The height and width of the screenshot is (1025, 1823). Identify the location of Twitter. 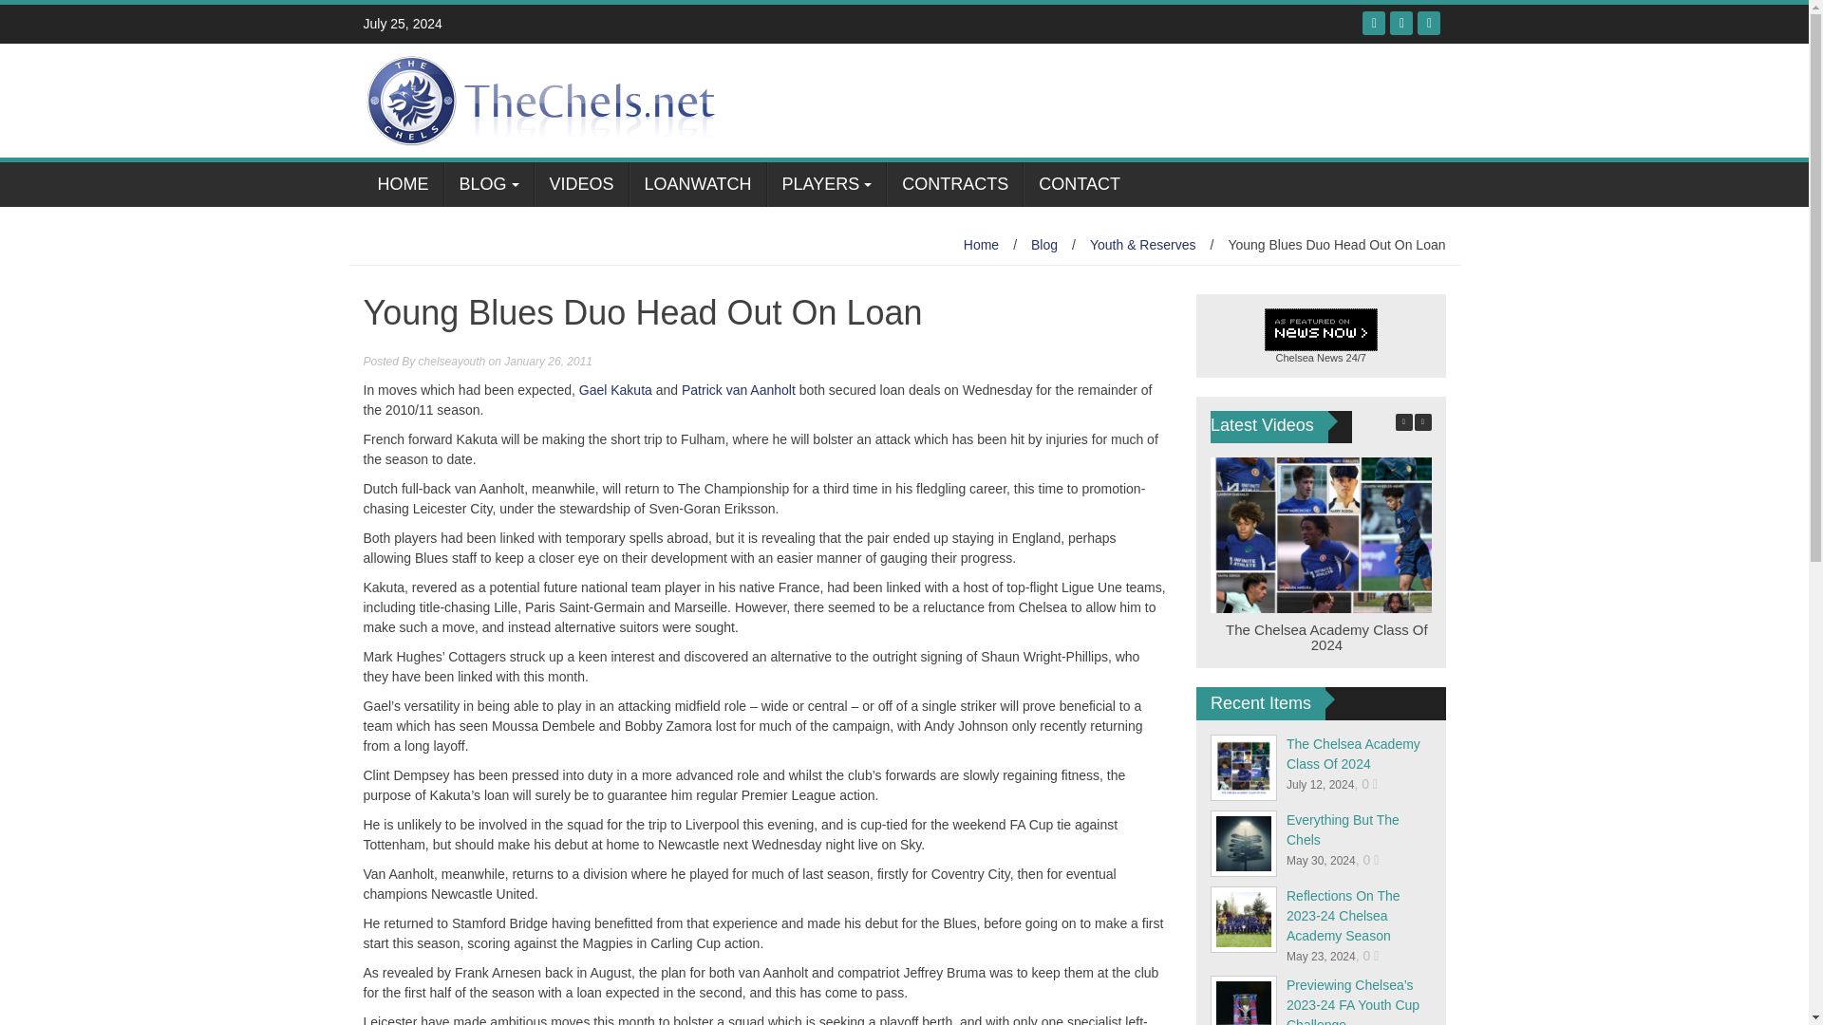
(1401, 23).